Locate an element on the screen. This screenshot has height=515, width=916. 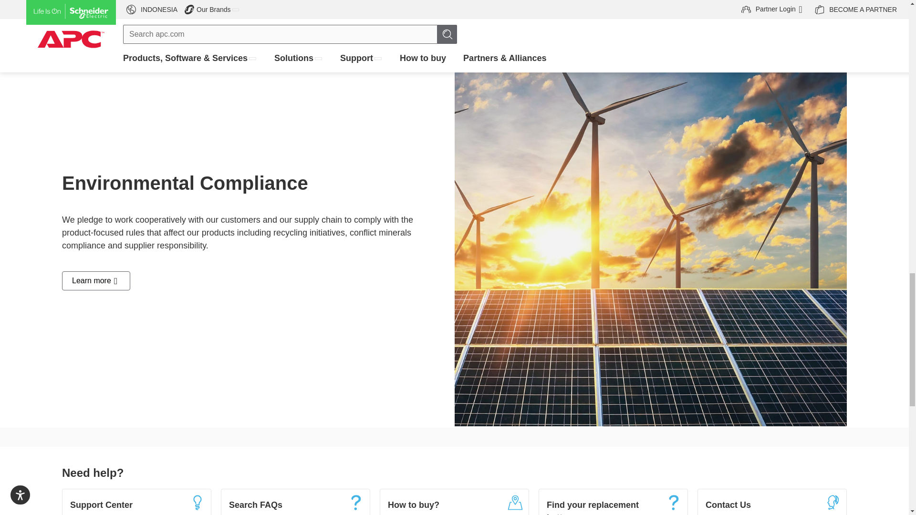
Learn more is located at coordinates (96, 280).